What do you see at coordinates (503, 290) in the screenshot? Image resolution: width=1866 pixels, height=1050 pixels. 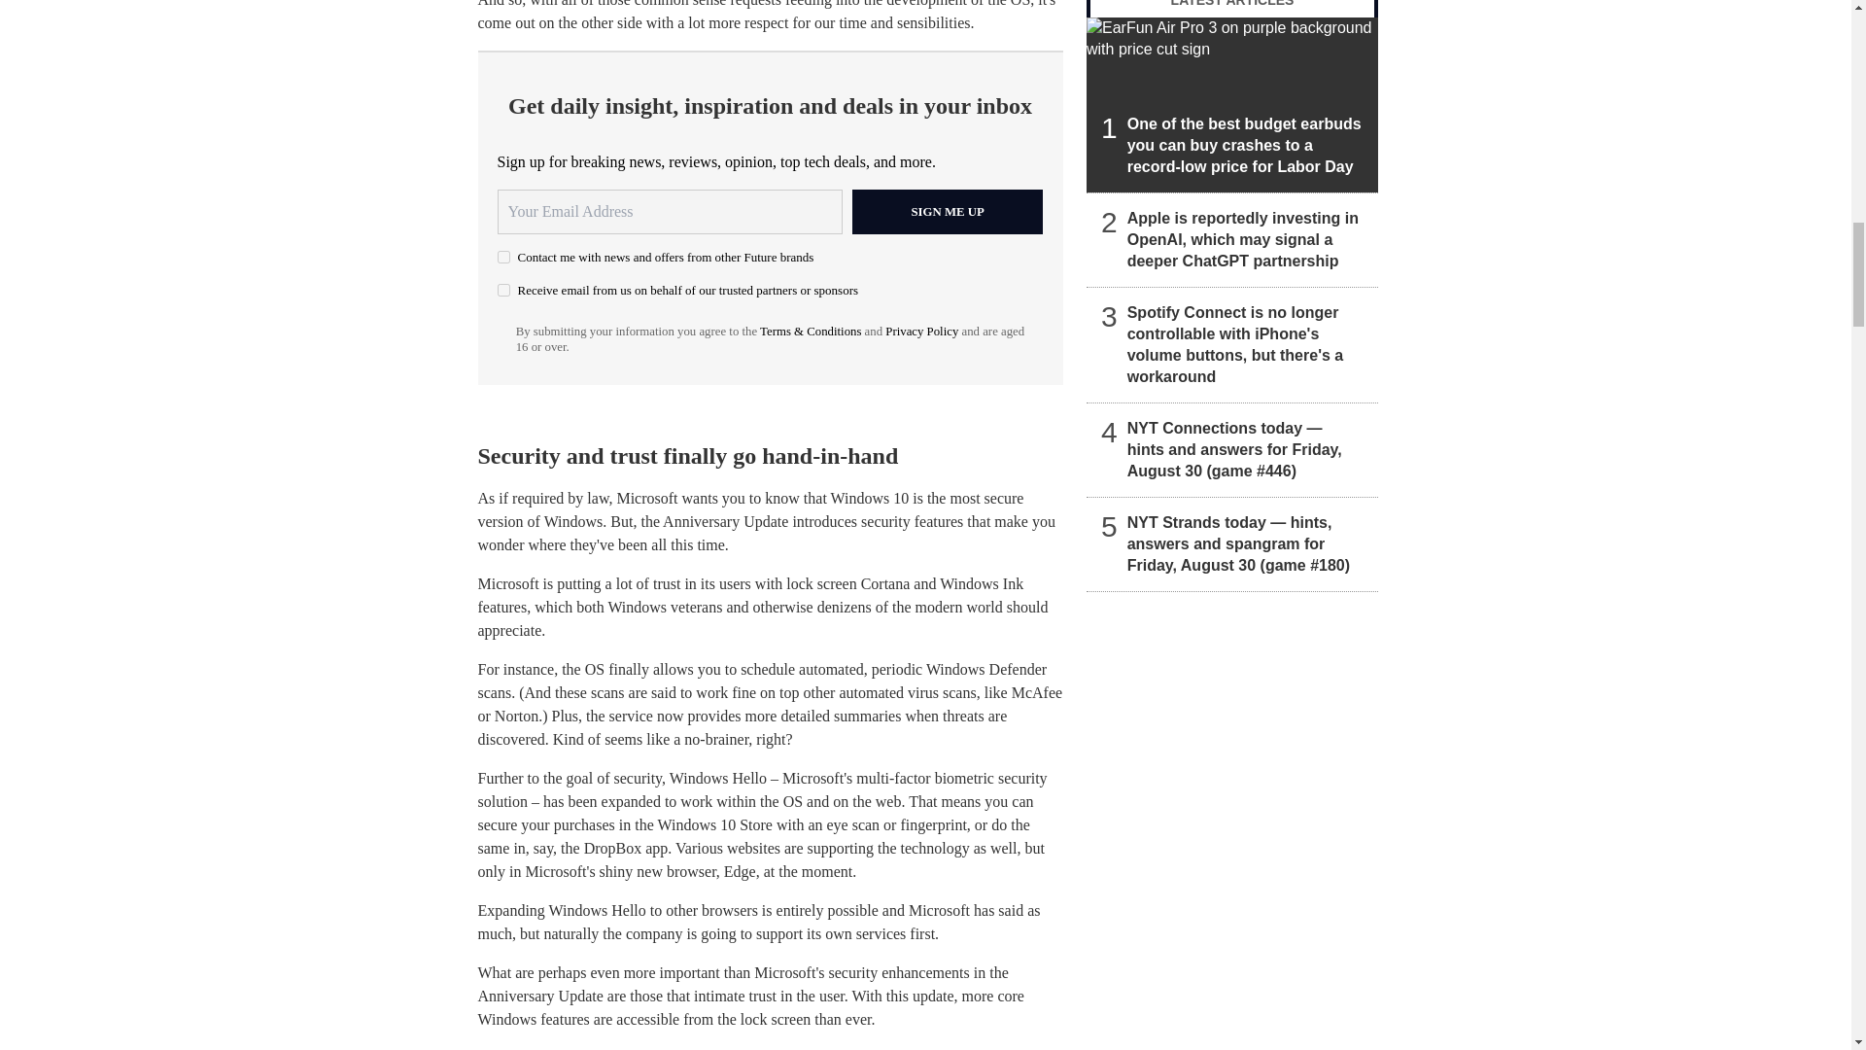 I see `on` at bounding box center [503, 290].